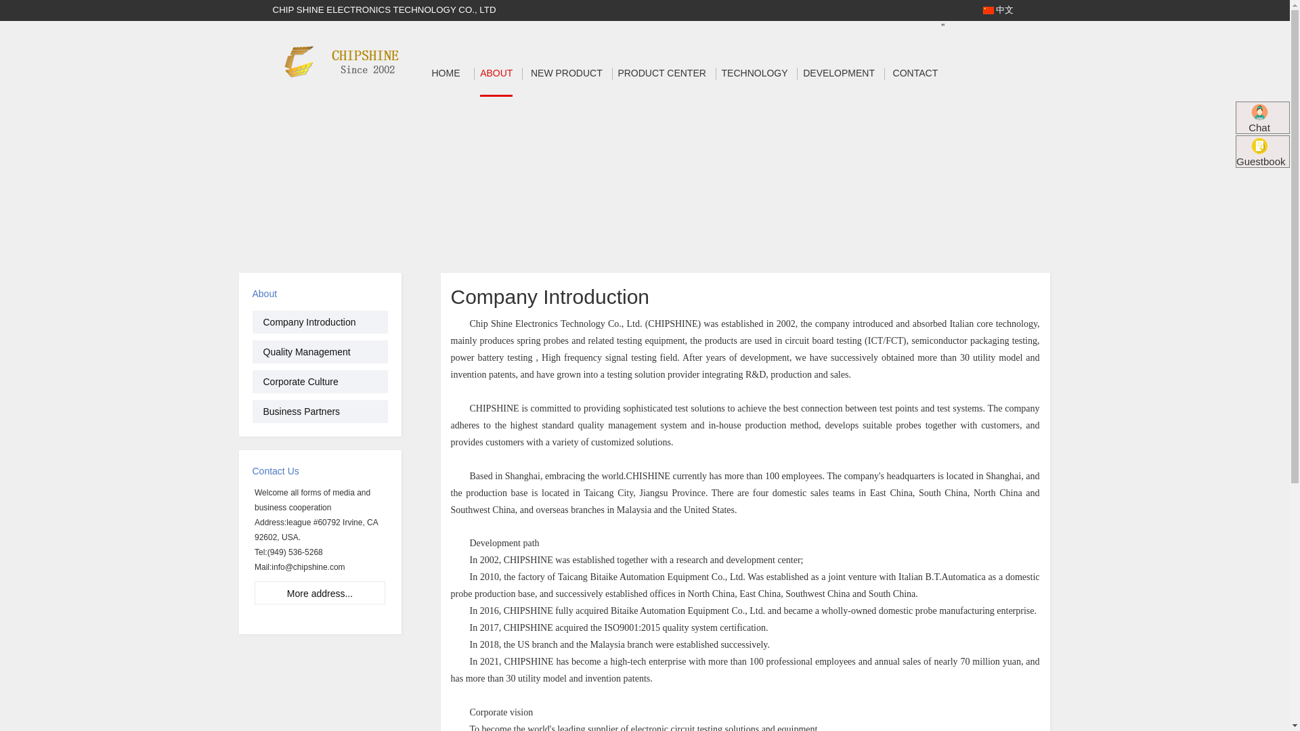 Image resolution: width=1300 pixels, height=731 pixels. What do you see at coordinates (662, 73) in the screenshot?
I see `PRODUCT CENTER` at bounding box center [662, 73].